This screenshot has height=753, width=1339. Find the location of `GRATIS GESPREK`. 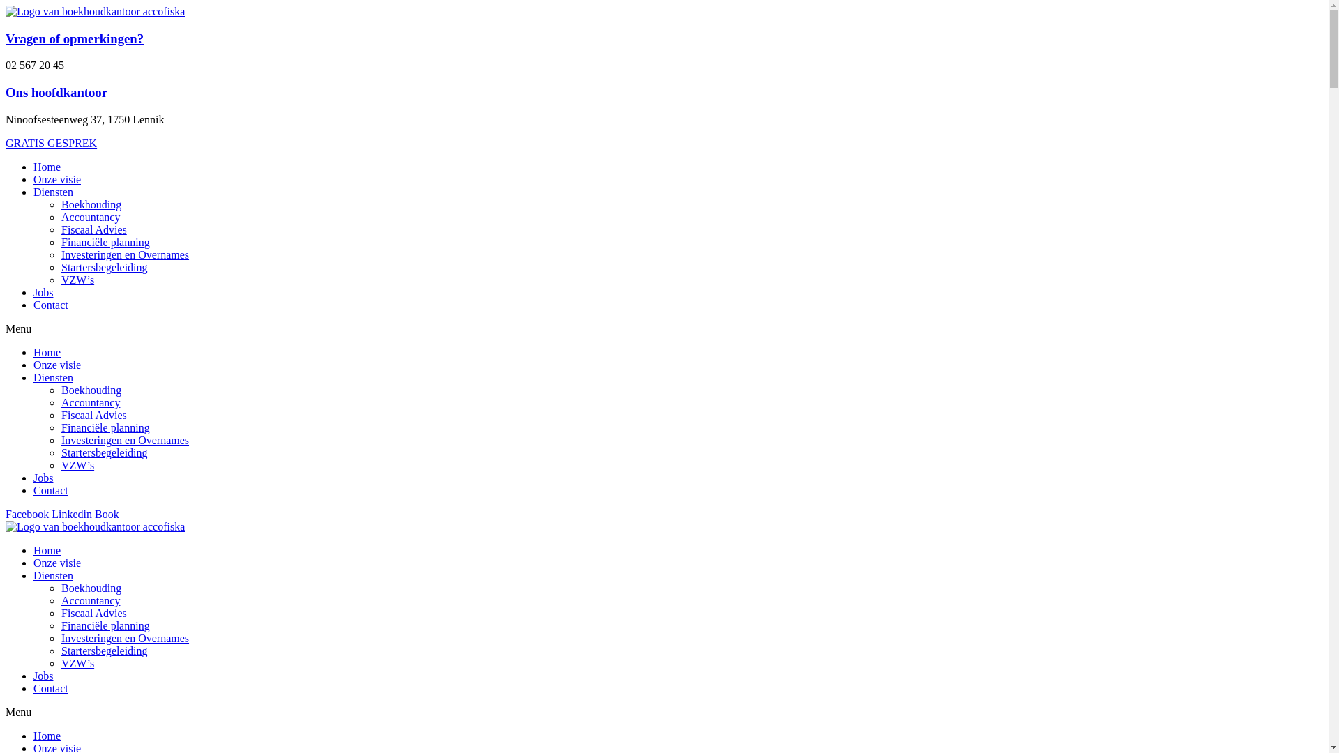

GRATIS GESPREK is located at coordinates (52, 144).